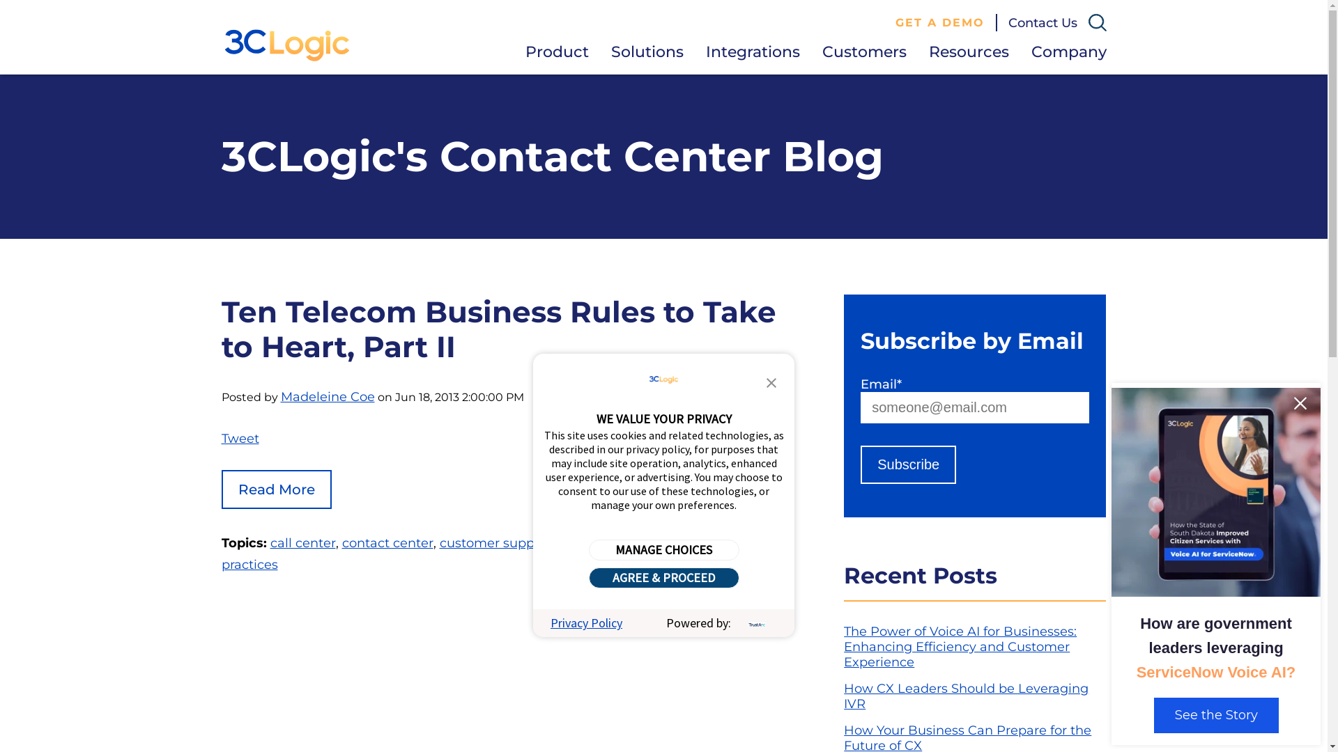  Describe the element at coordinates (303, 543) in the screenshot. I see `call center` at that location.